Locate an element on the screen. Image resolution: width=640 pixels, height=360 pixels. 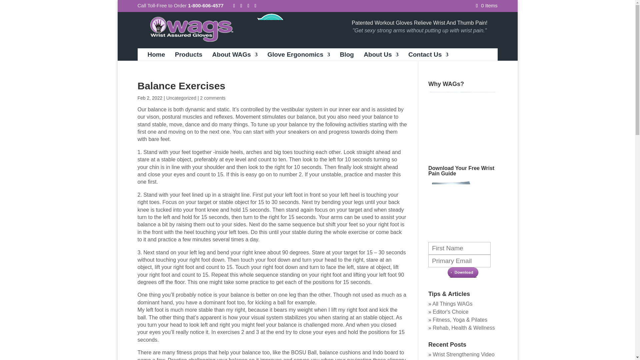
Blog is located at coordinates (347, 56).